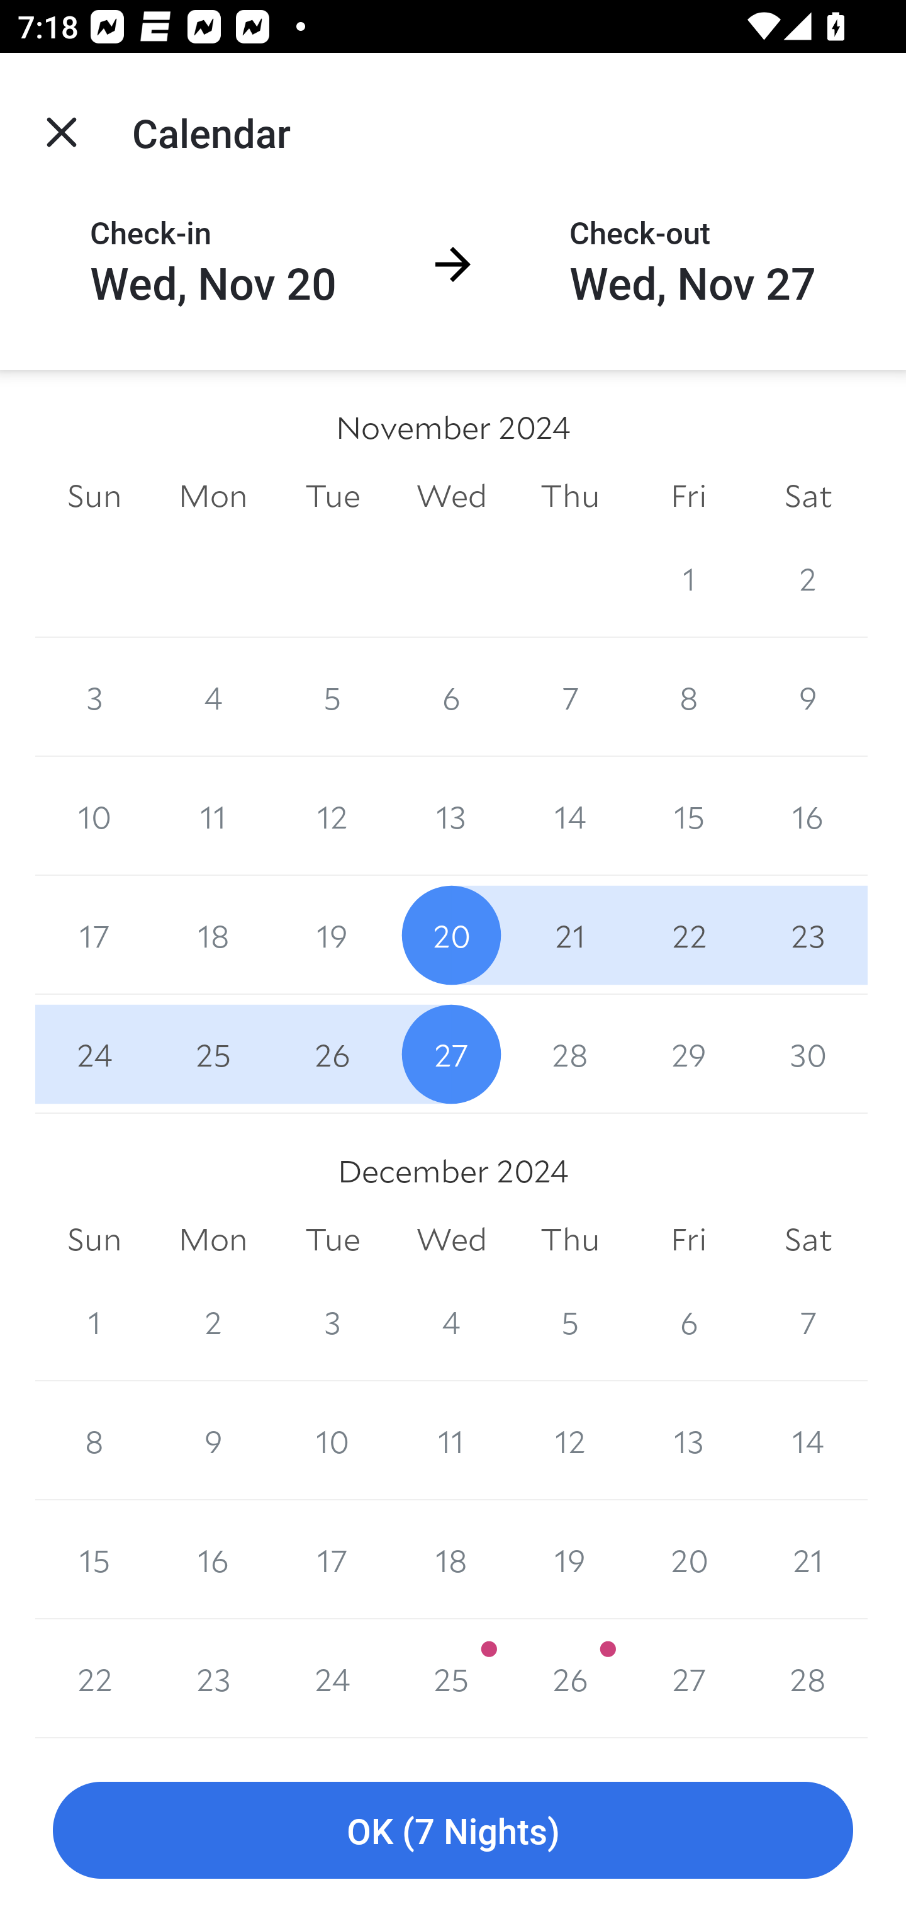 The height and width of the screenshot is (1914, 906). What do you see at coordinates (452, 816) in the screenshot?
I see `13 13 November 2024` at bounding box center [452, 816].